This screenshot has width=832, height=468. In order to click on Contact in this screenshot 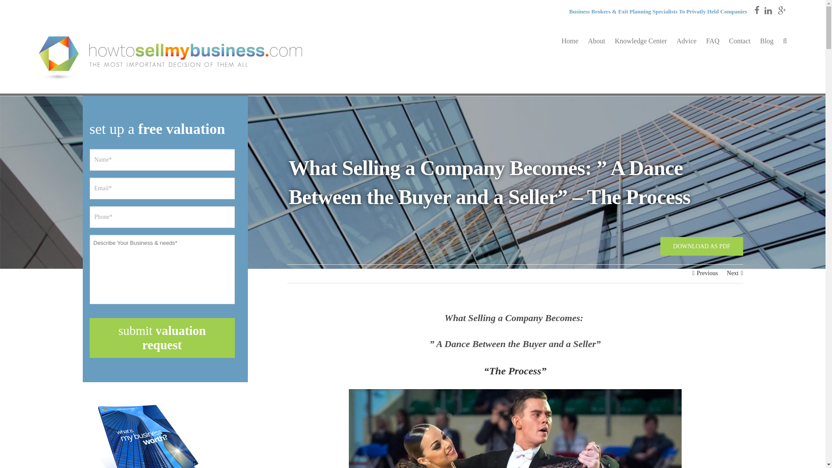, I will do `click(739, 41)`.